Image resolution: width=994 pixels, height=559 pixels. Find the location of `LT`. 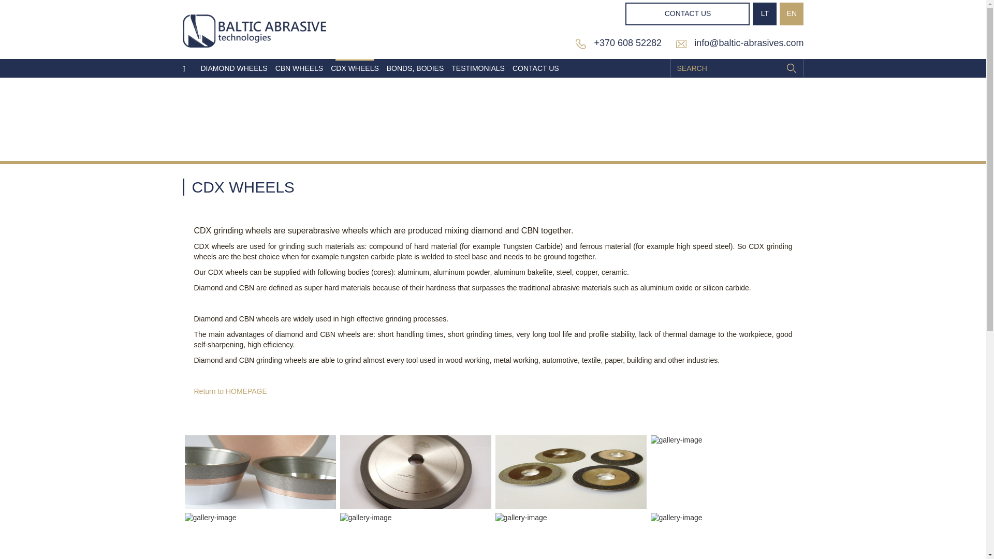

LT is located at coordinates (764, 13).